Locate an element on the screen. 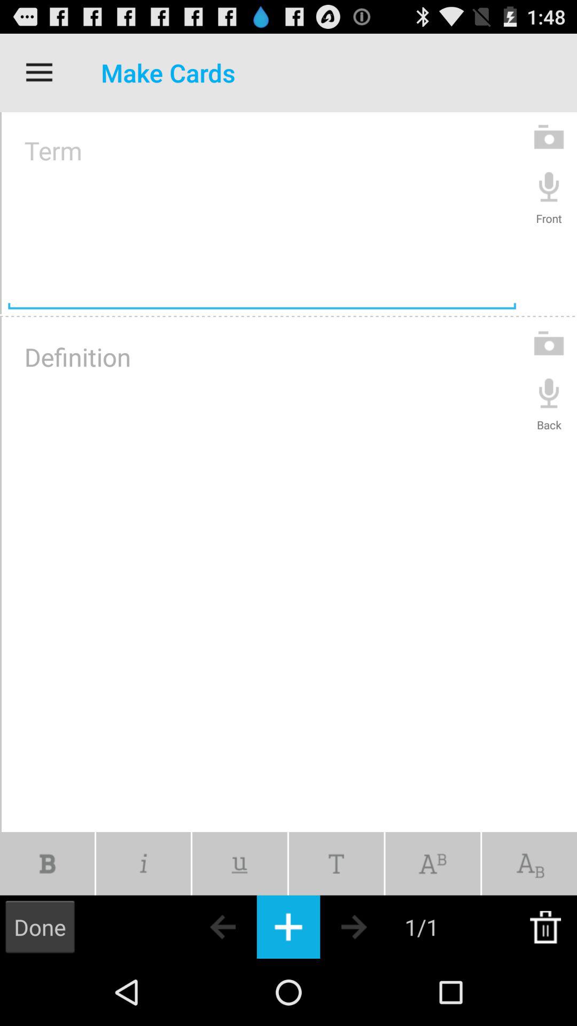  add text is located at coordinates (336, 864).